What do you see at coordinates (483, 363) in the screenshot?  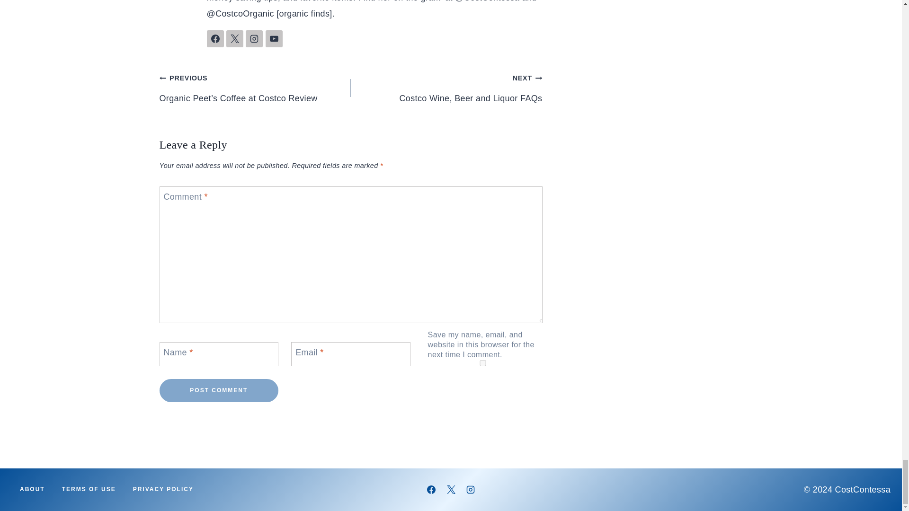 I see `yes` at bounding box center [483, 363].